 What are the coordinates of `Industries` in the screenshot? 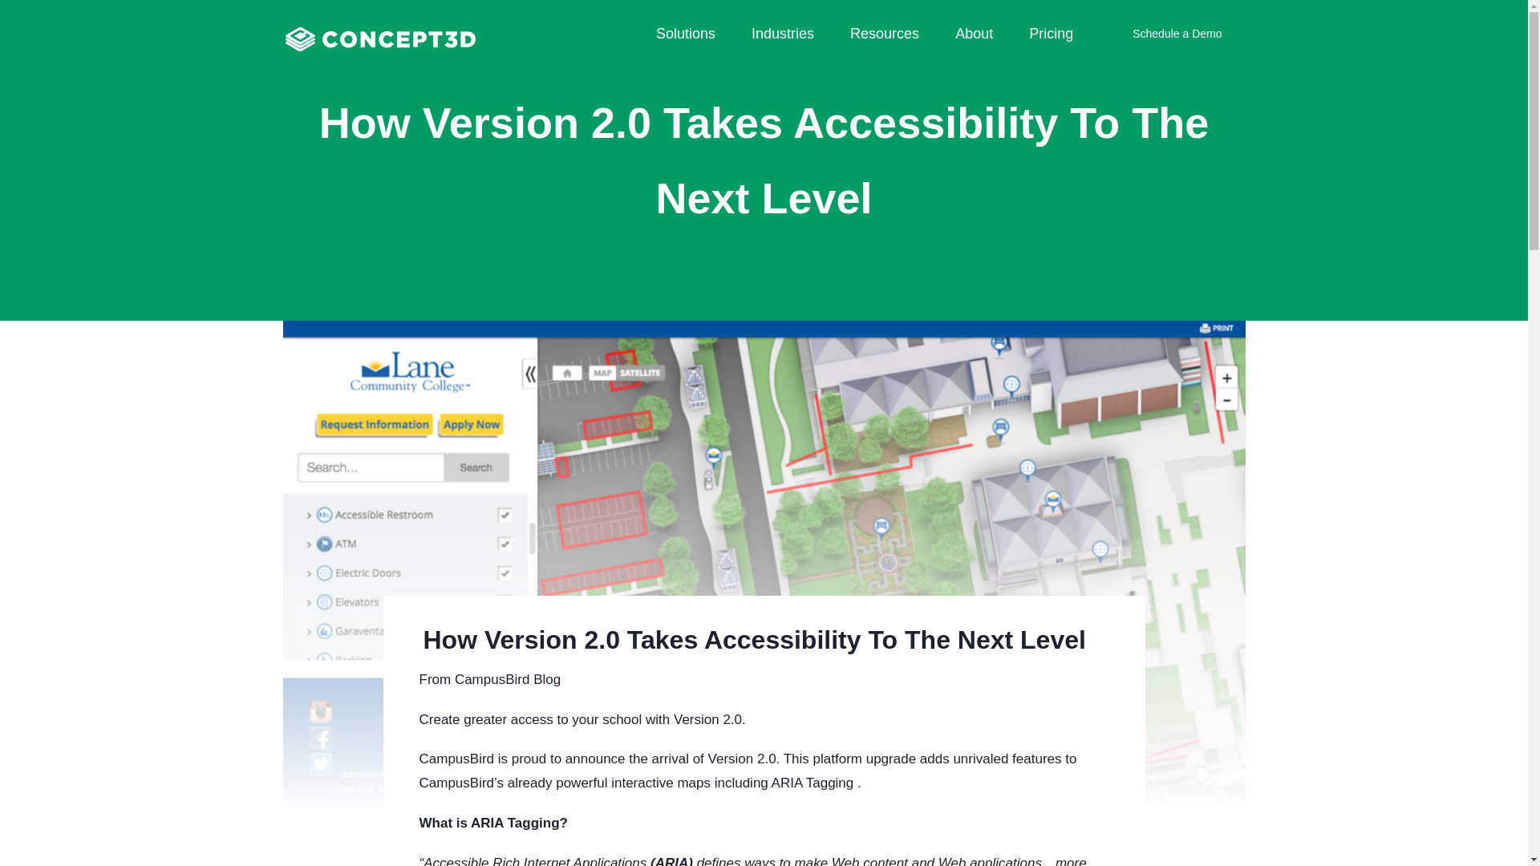 It's located at (783, 34).